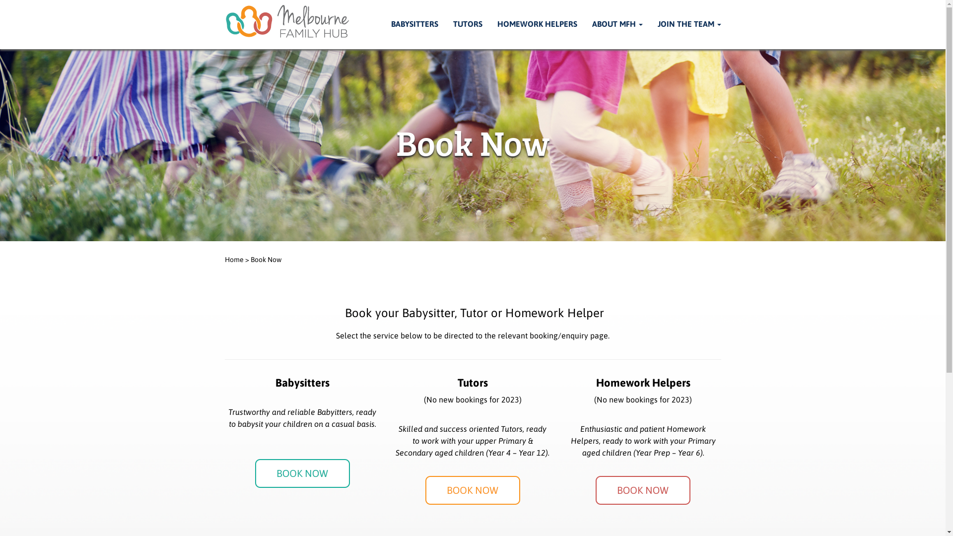 The image size is (953, 536). Describe the element at coordinates (233, 260) in the screenshot. I see `Home` at that location.